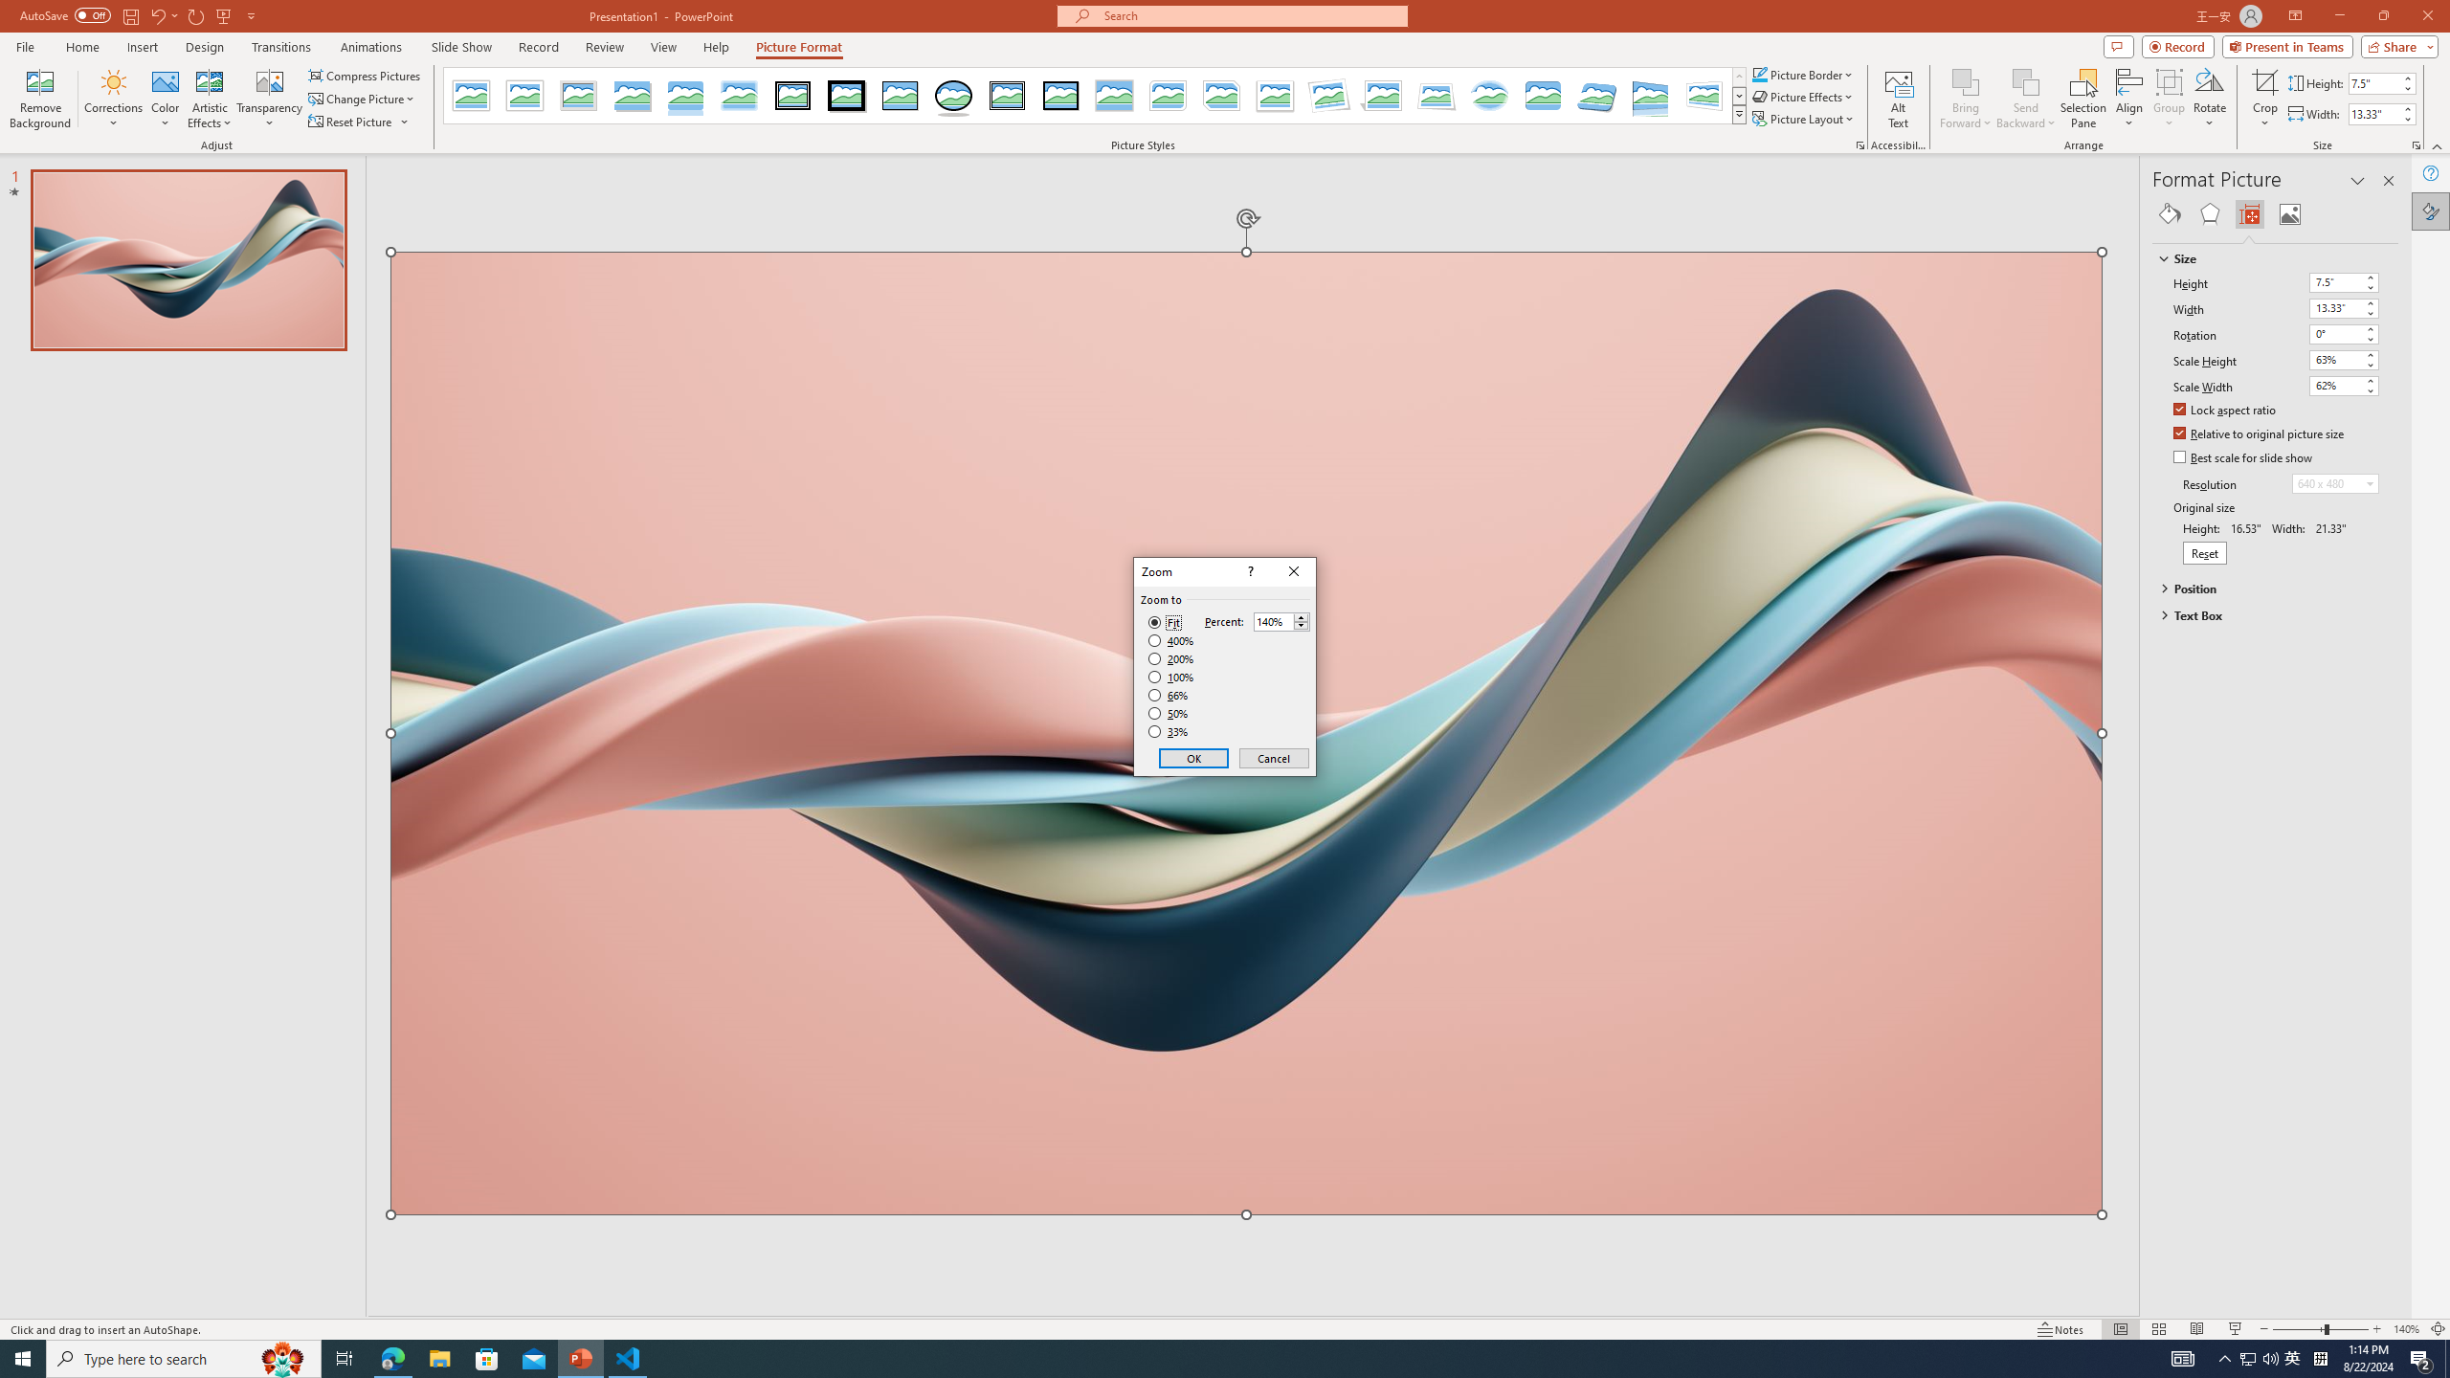  I want to click on Center Shadow Rectangle, so click(1114, 96).